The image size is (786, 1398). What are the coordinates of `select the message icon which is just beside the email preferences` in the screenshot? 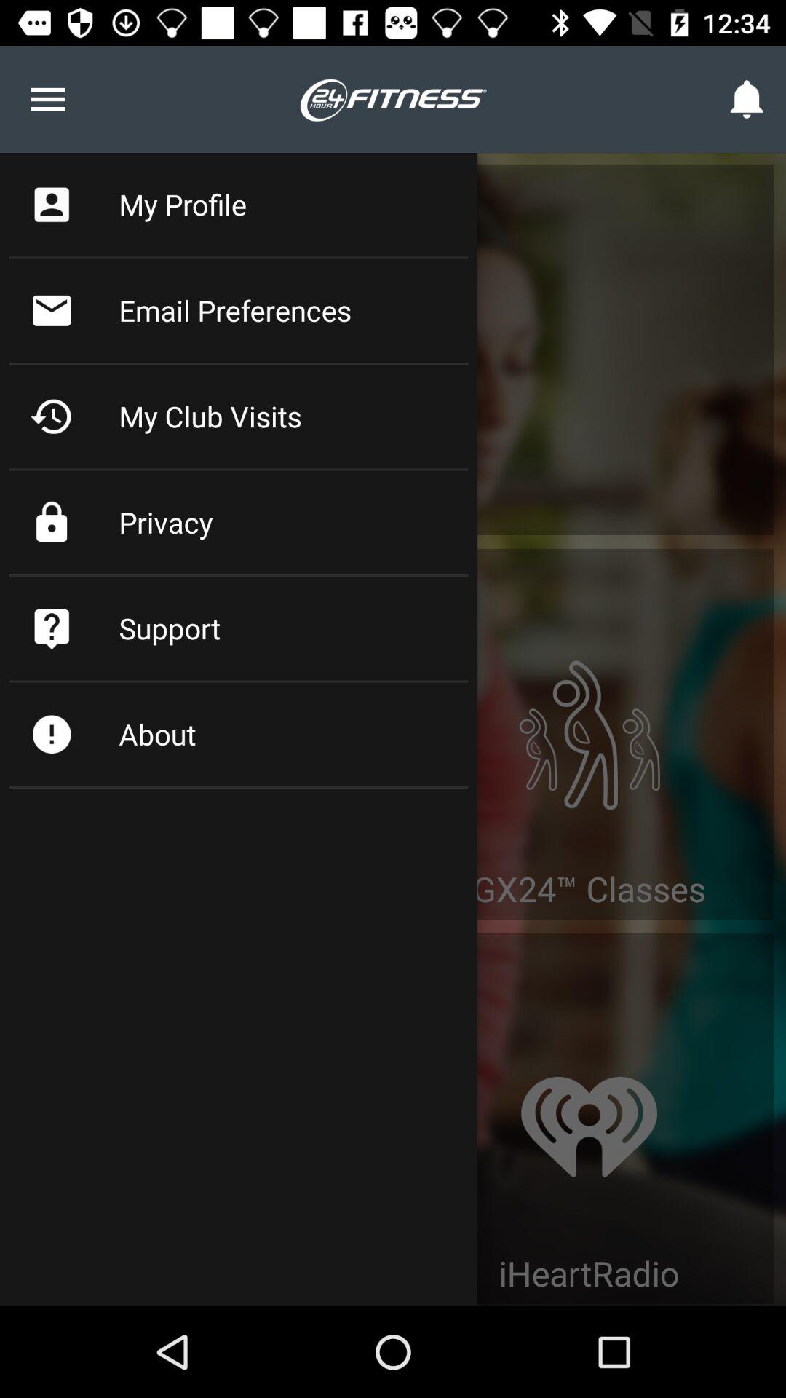 It's located at (51, 310).